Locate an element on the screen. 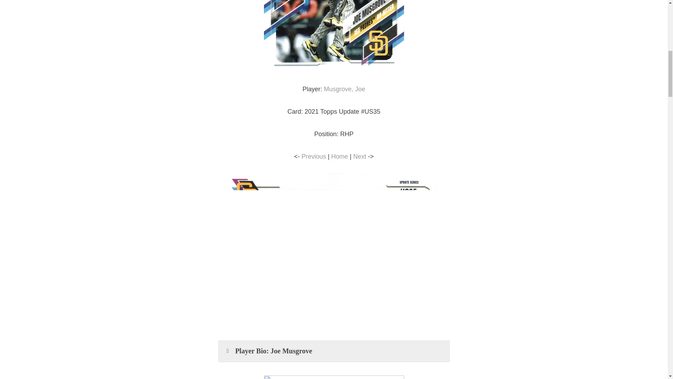 This screenshot has height=379, width=673. Player Bio: Joe Musgrove is located at coordinates (334, 351).